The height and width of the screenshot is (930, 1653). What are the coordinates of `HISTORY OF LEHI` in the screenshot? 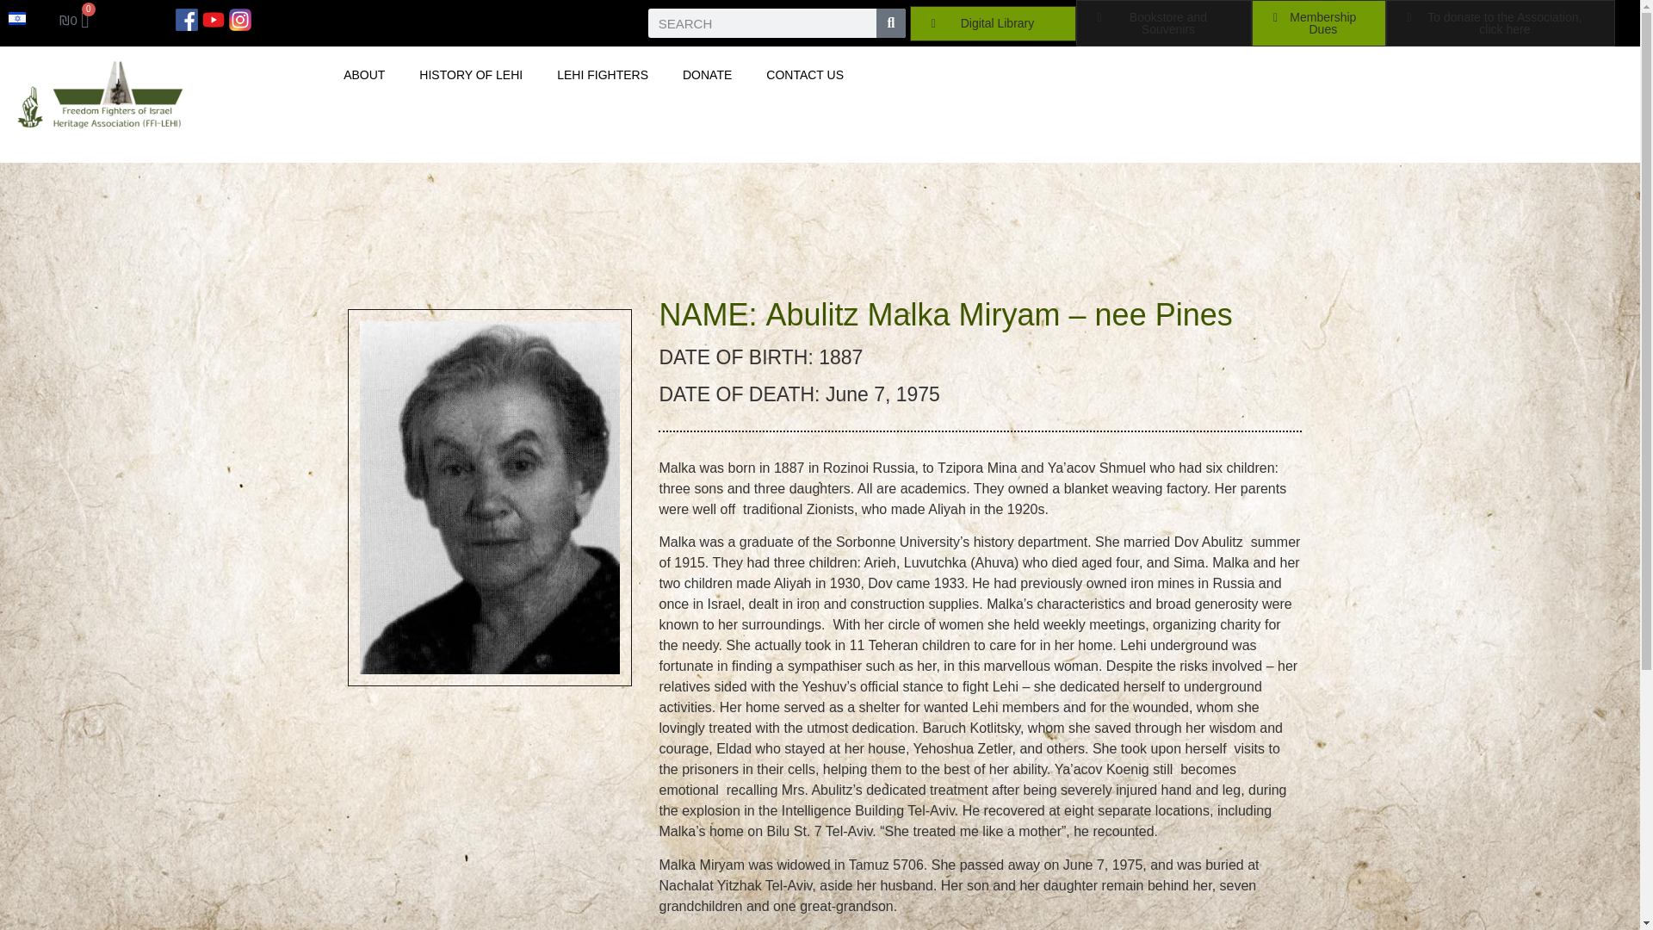 It's located at (470, 74).